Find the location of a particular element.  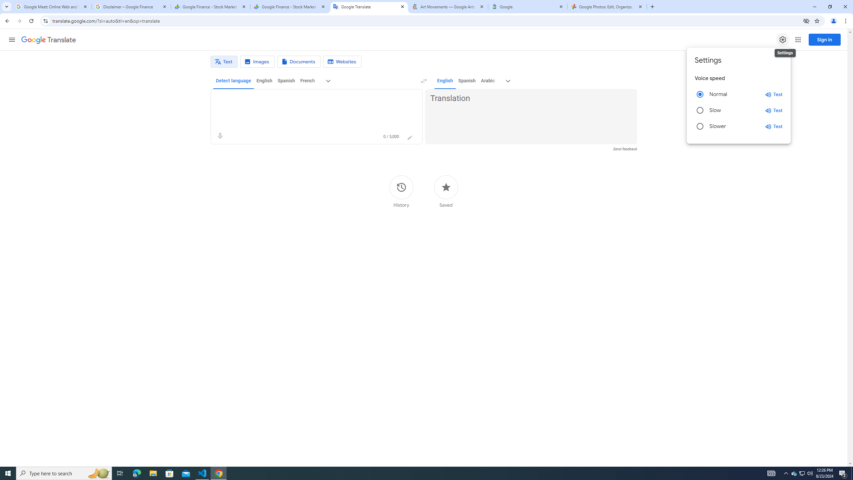

Document translation is located at coordinates (299, 62).